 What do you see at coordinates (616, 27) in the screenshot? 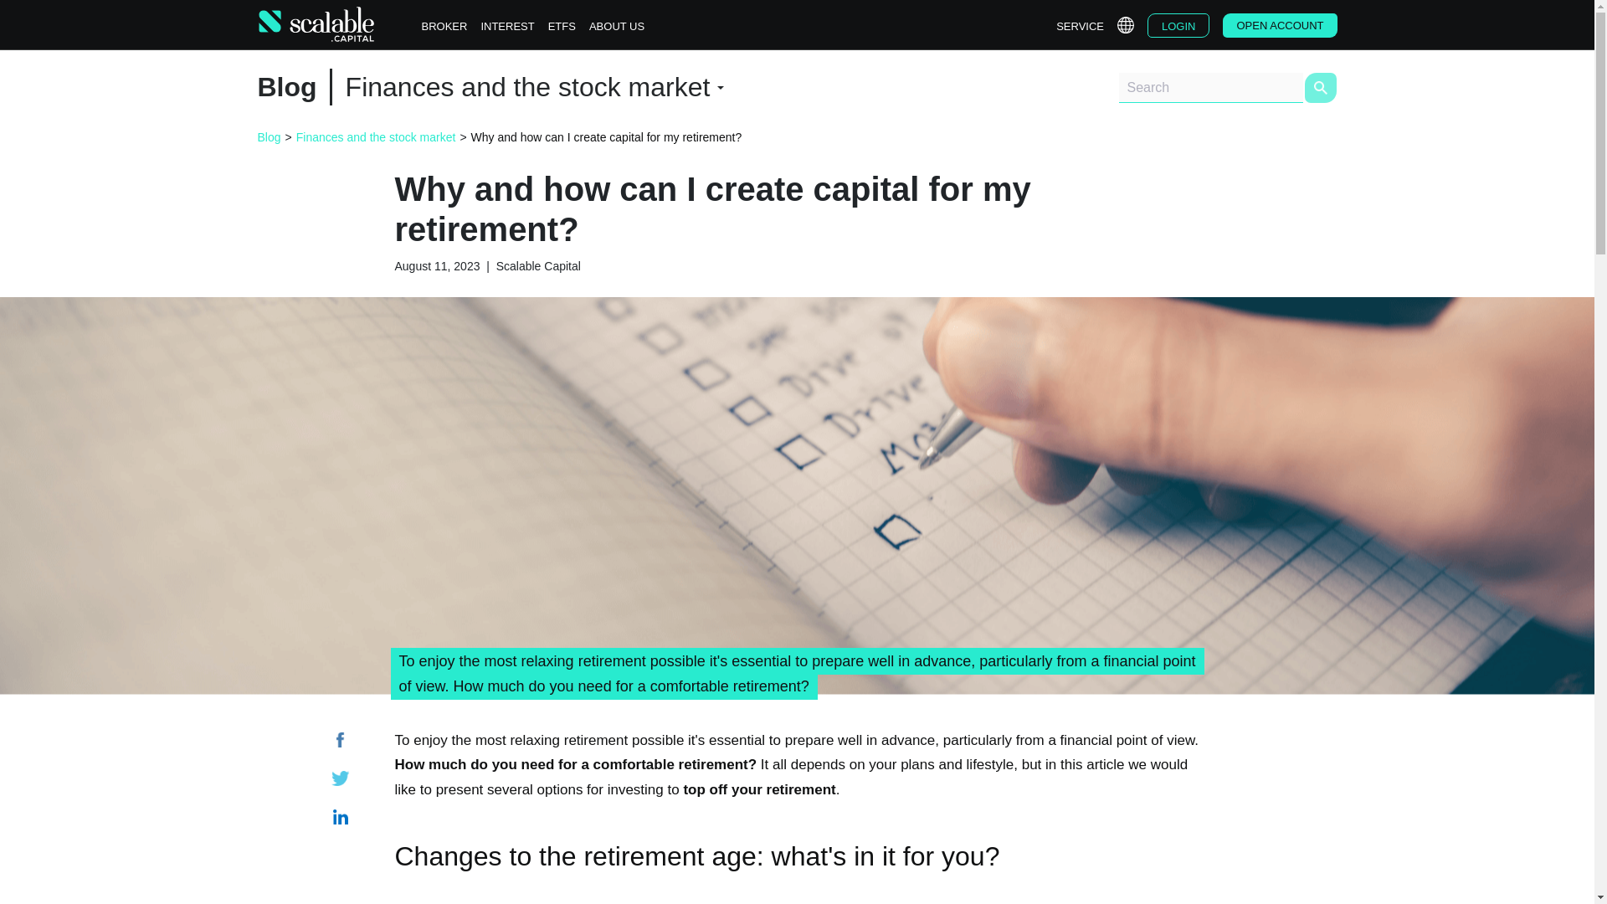
I see `ABOUT US` at bounding box center [616, 27].